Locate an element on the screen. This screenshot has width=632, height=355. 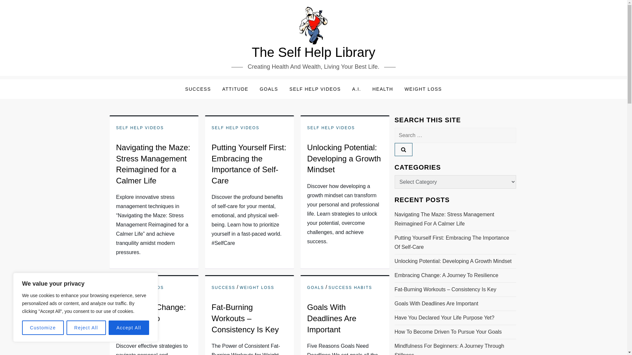
SELF HELP VIDEOS is located at coordinates (315, 89).